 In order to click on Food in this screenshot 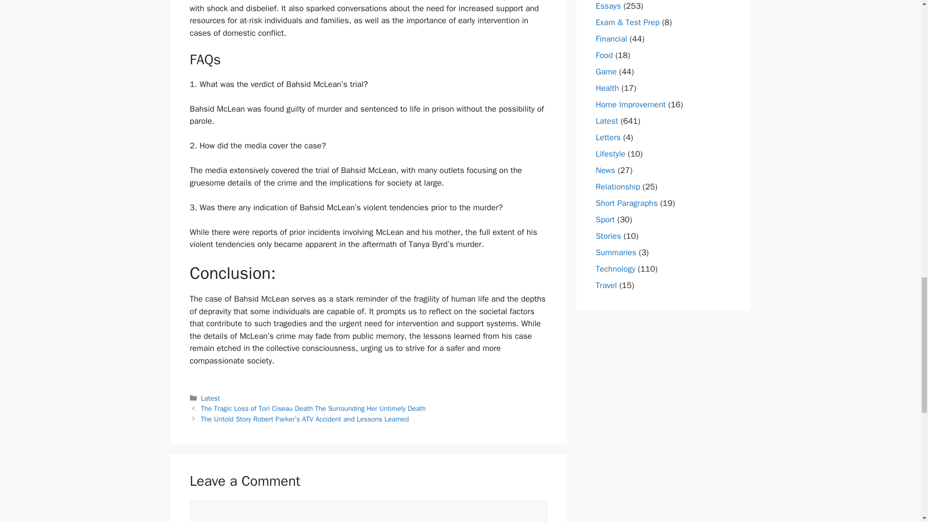, I will do `click(604, 55)`.